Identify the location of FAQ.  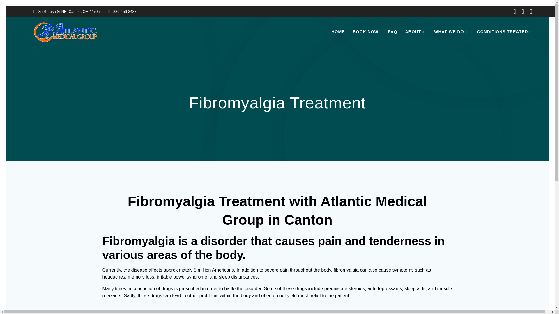
(392, 32).